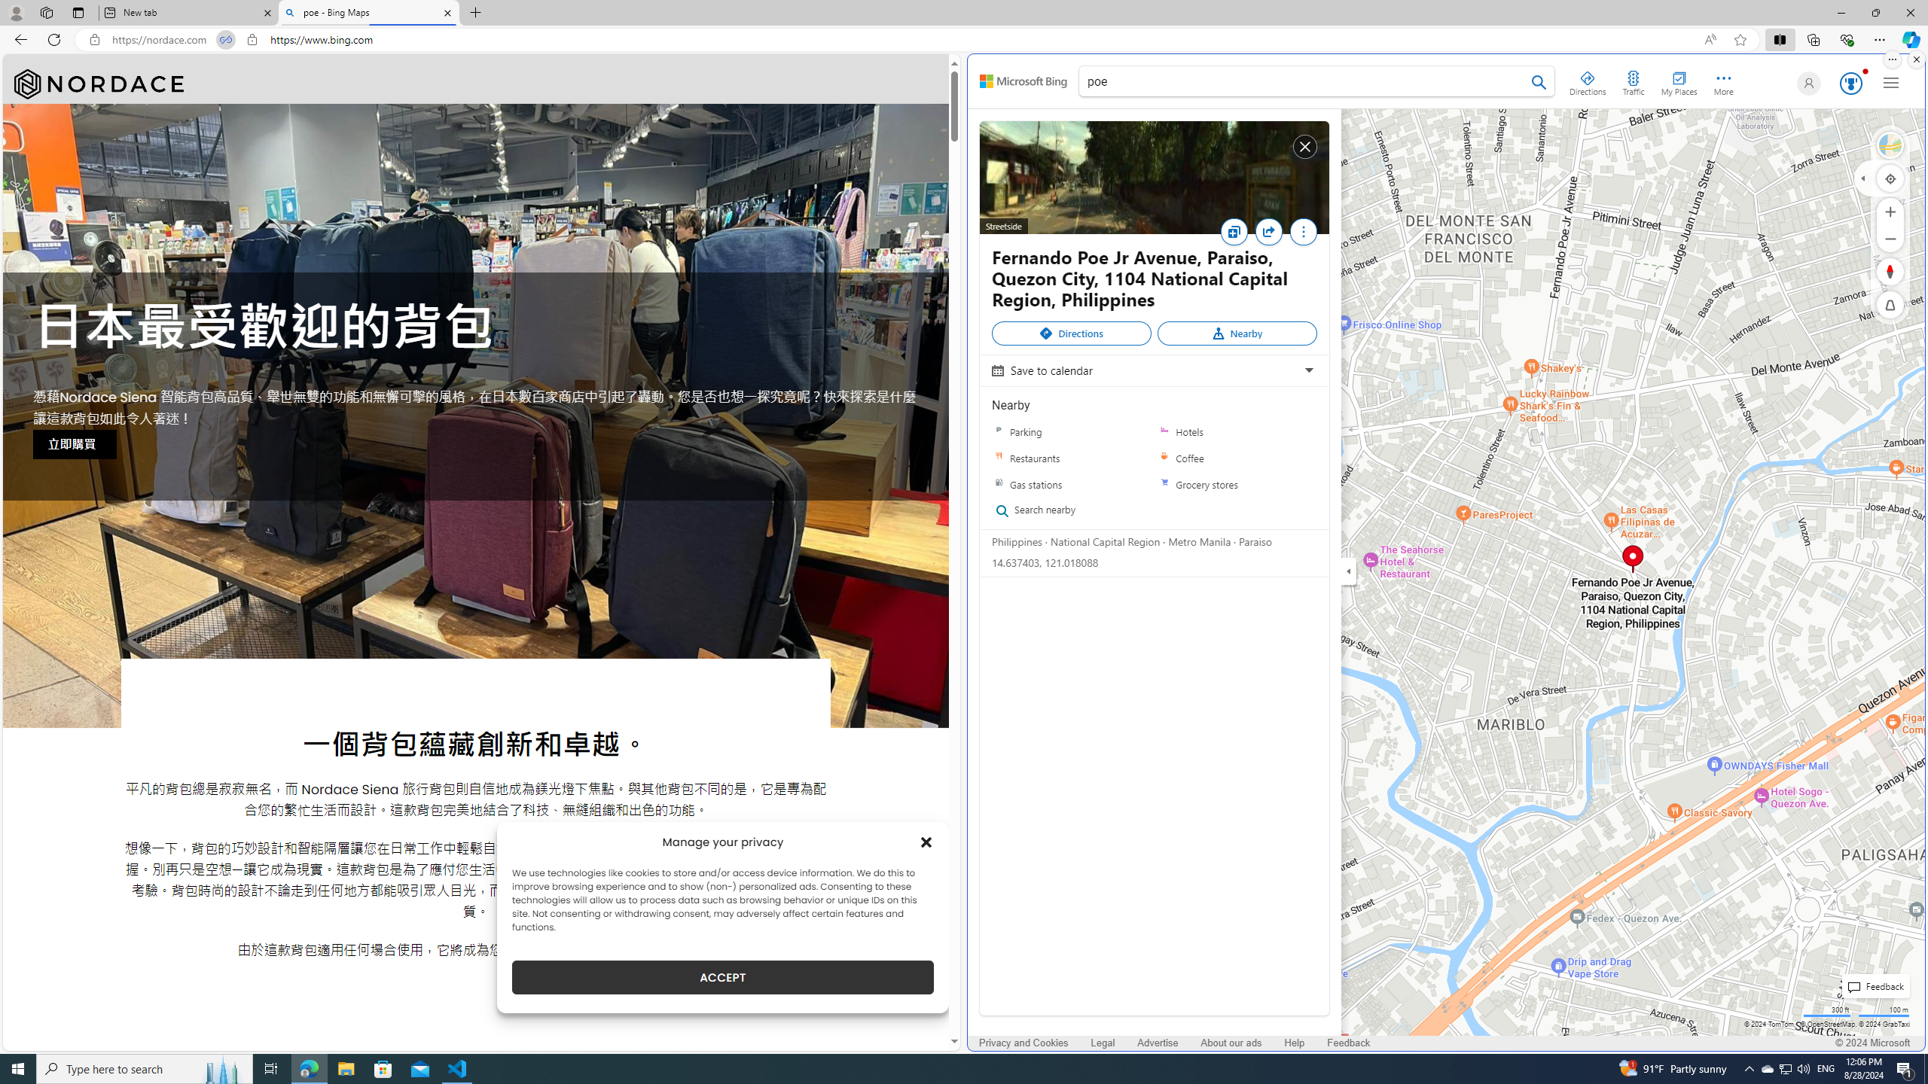 Image resolution: width=1928 pixels, height=1084 pixels. What do you see at coordinates (999, 458) in the screenshot?
I see `Restaurants` at bounding box center [999, 458].